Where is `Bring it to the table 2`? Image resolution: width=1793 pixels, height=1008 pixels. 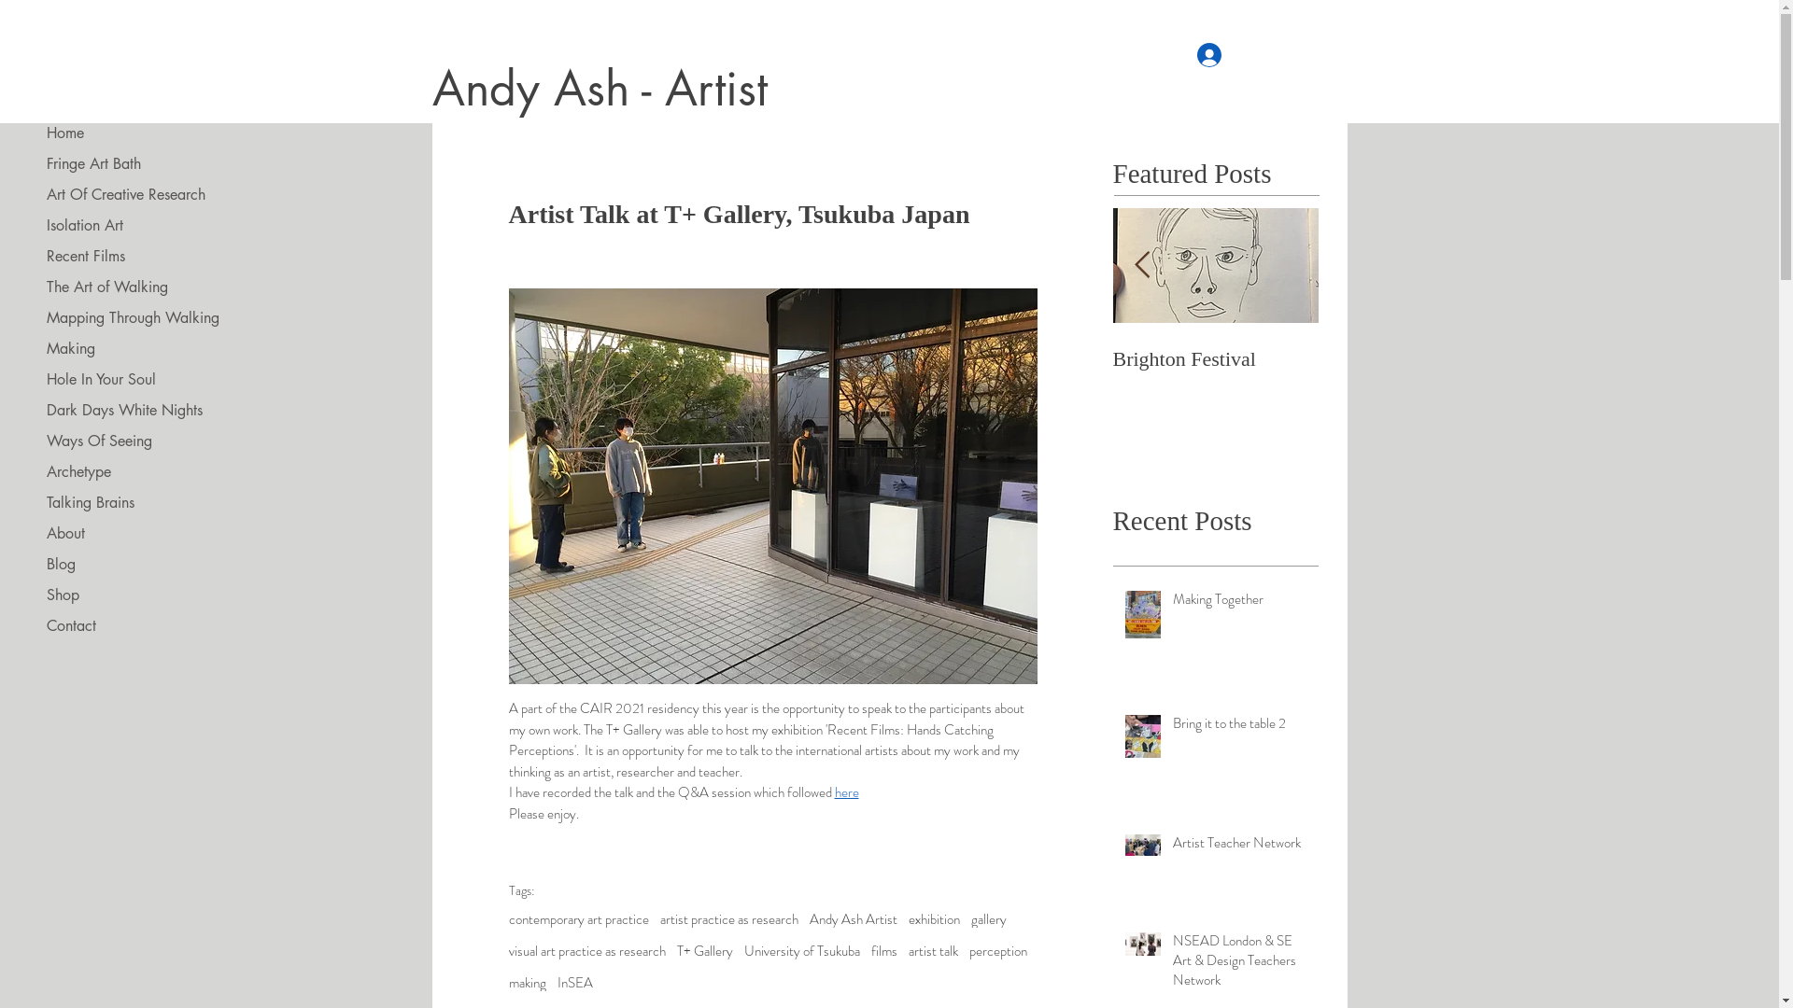
Bring it to the table 2 is located at coordinates (1240, 728).